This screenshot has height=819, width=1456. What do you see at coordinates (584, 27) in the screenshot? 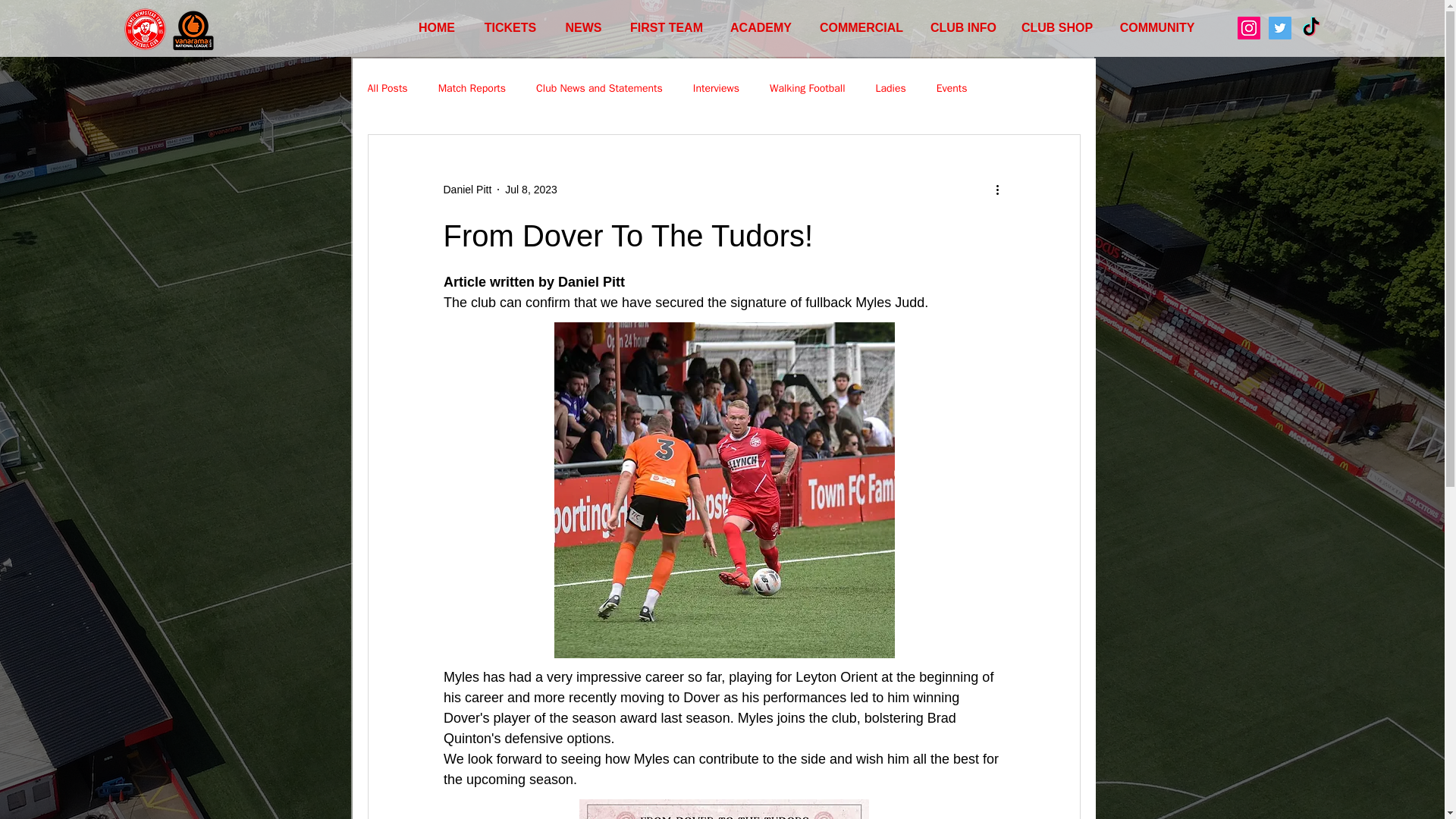
I see `NEWS` at bounding box center [584, 27].